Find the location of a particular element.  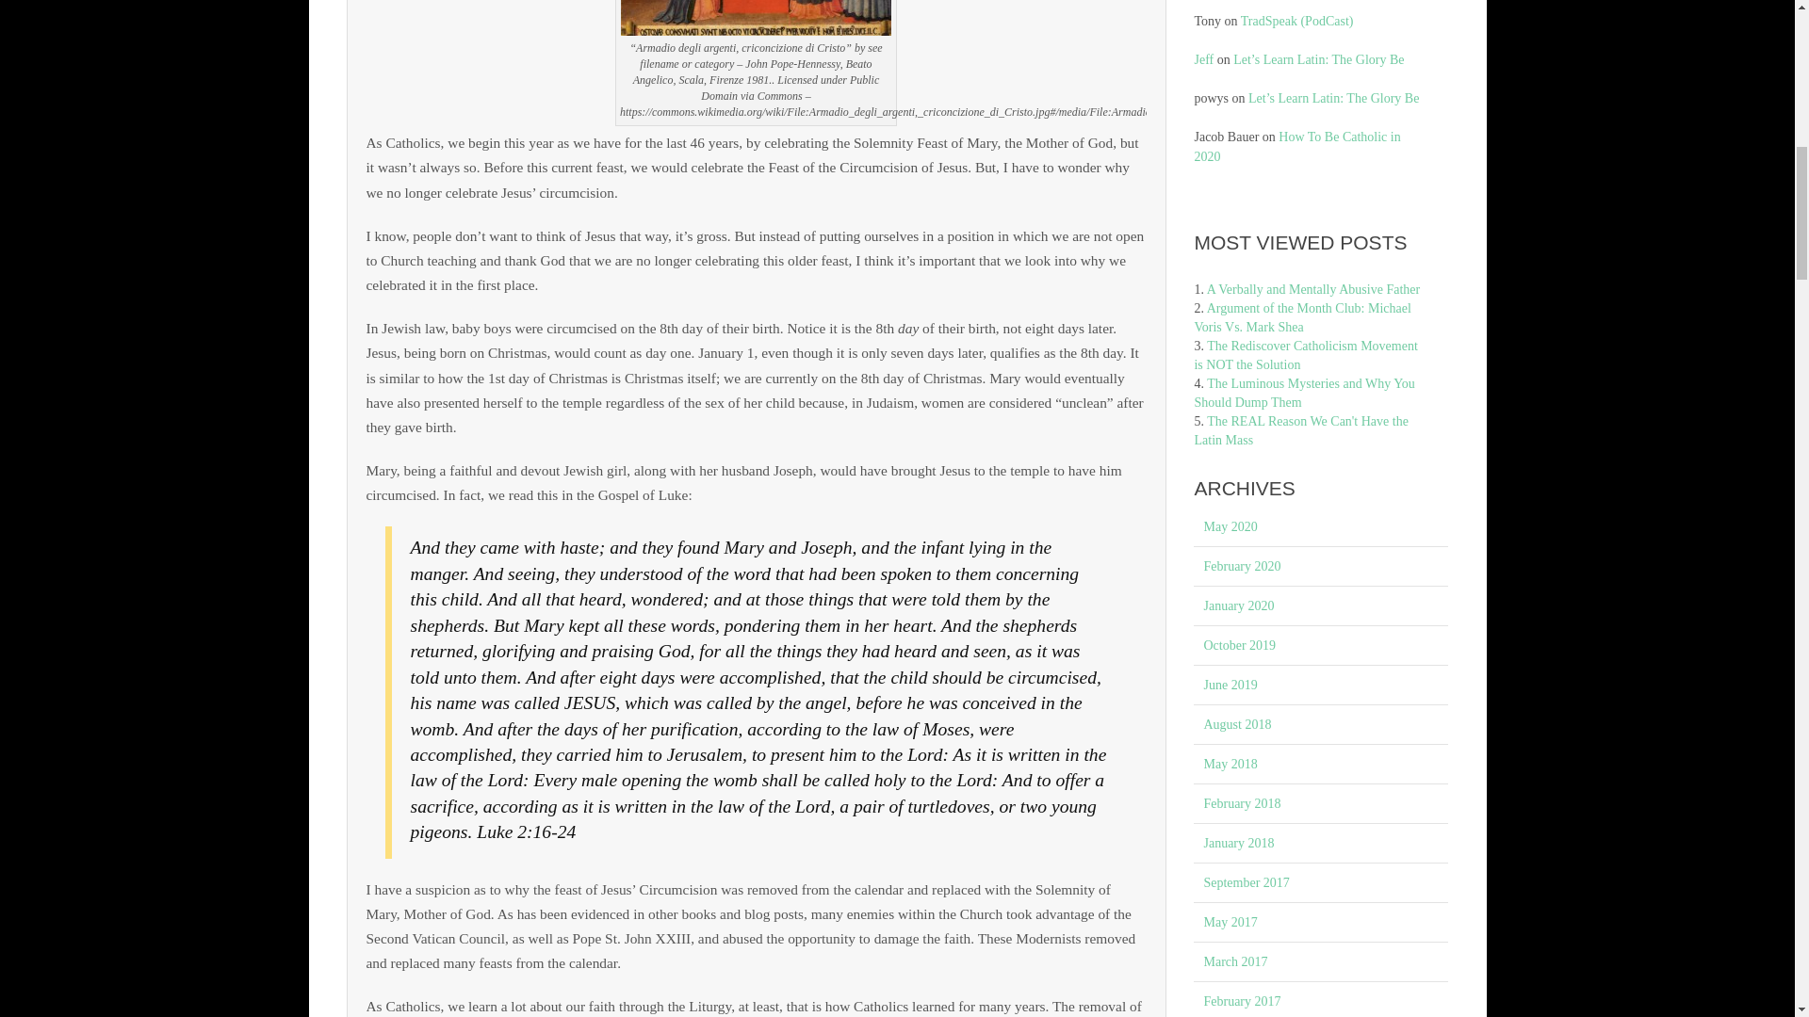

How To Be Catholic in 2020 is located at coordinates (1296, 147).